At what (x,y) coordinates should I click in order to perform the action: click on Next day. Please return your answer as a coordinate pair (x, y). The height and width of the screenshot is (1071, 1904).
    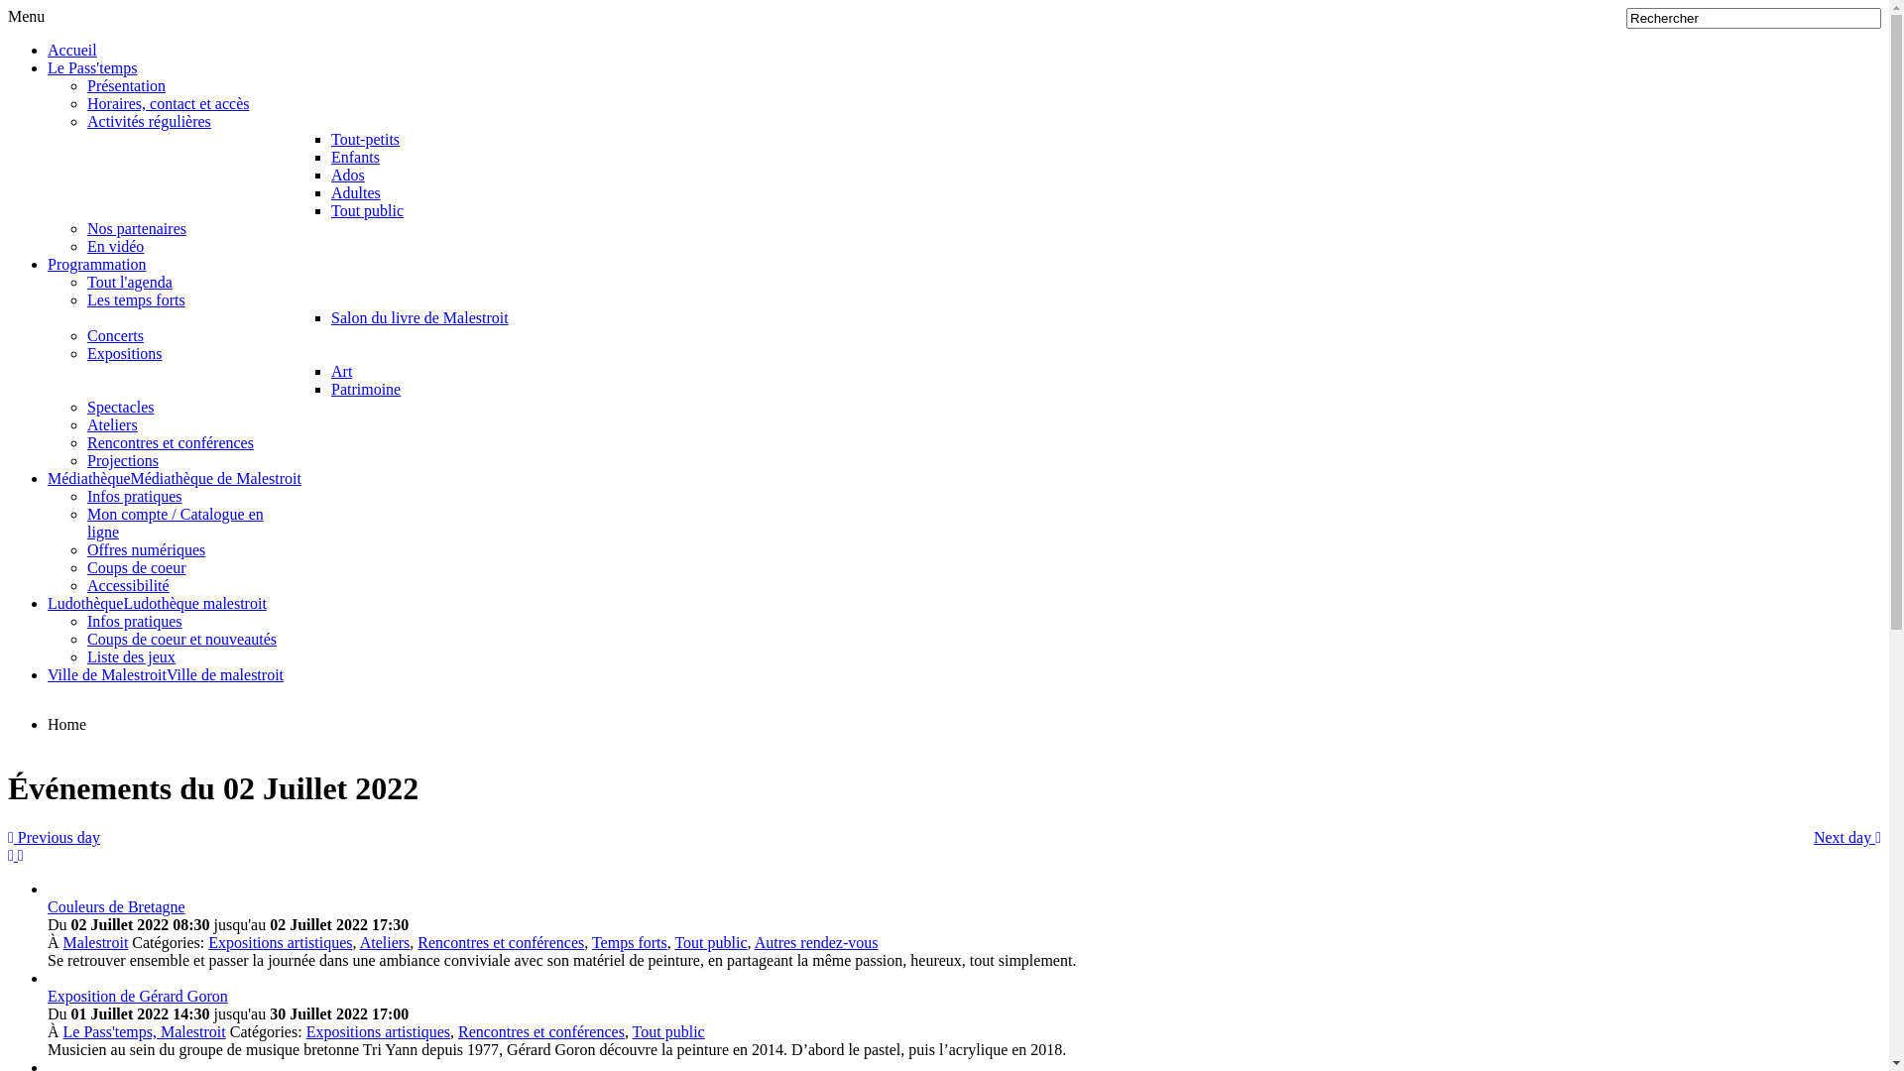
    Looking at the image, I should click on (1847, 838).